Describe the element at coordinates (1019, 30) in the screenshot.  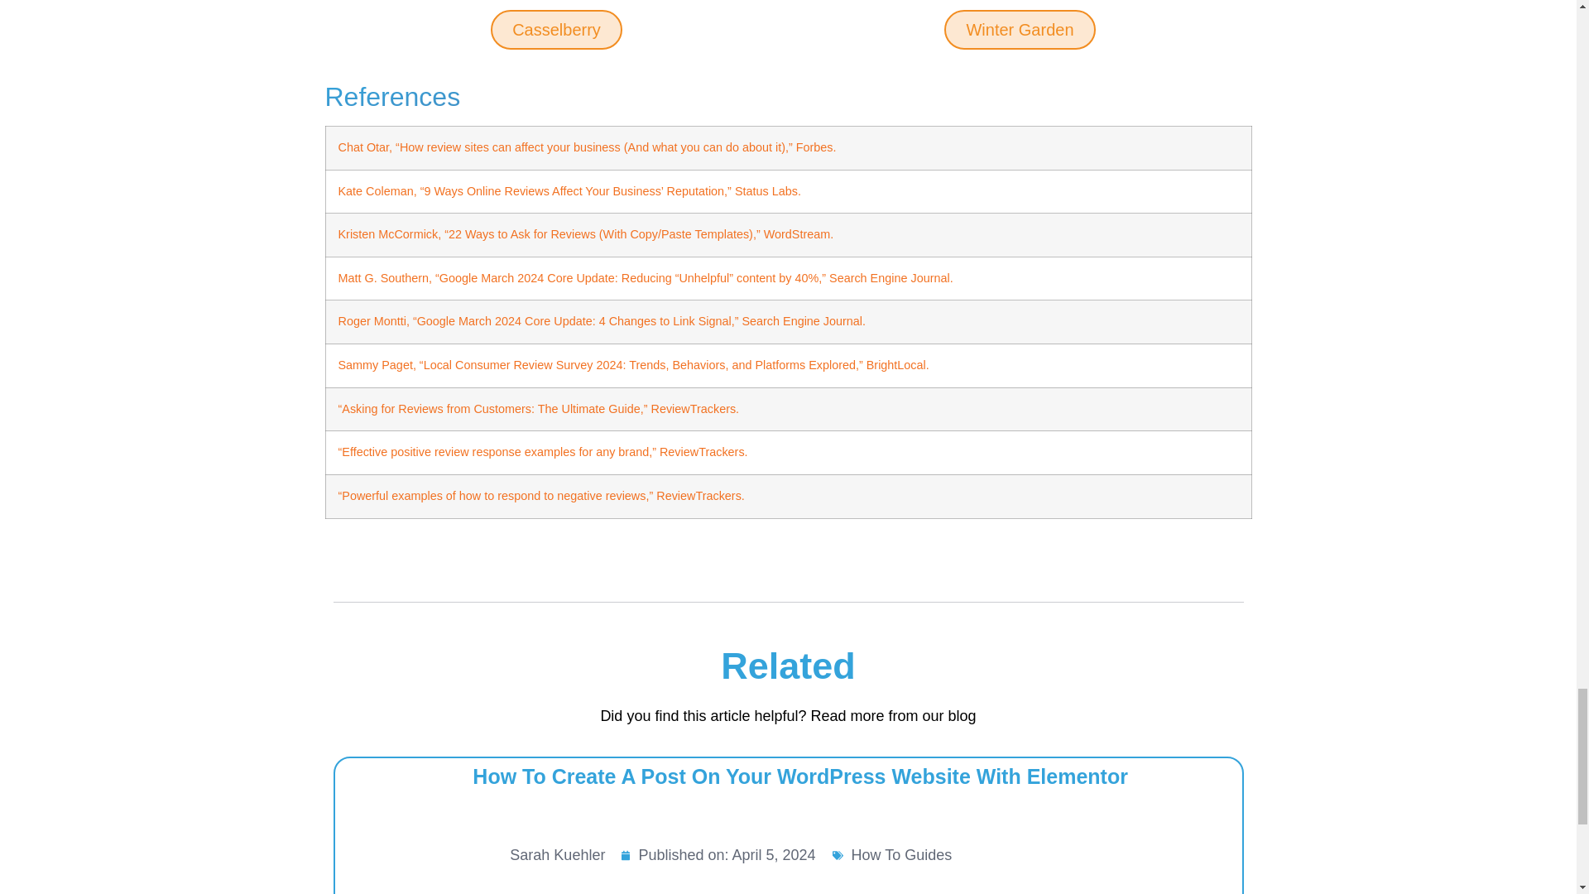
I see `Winter Garden` at that location.